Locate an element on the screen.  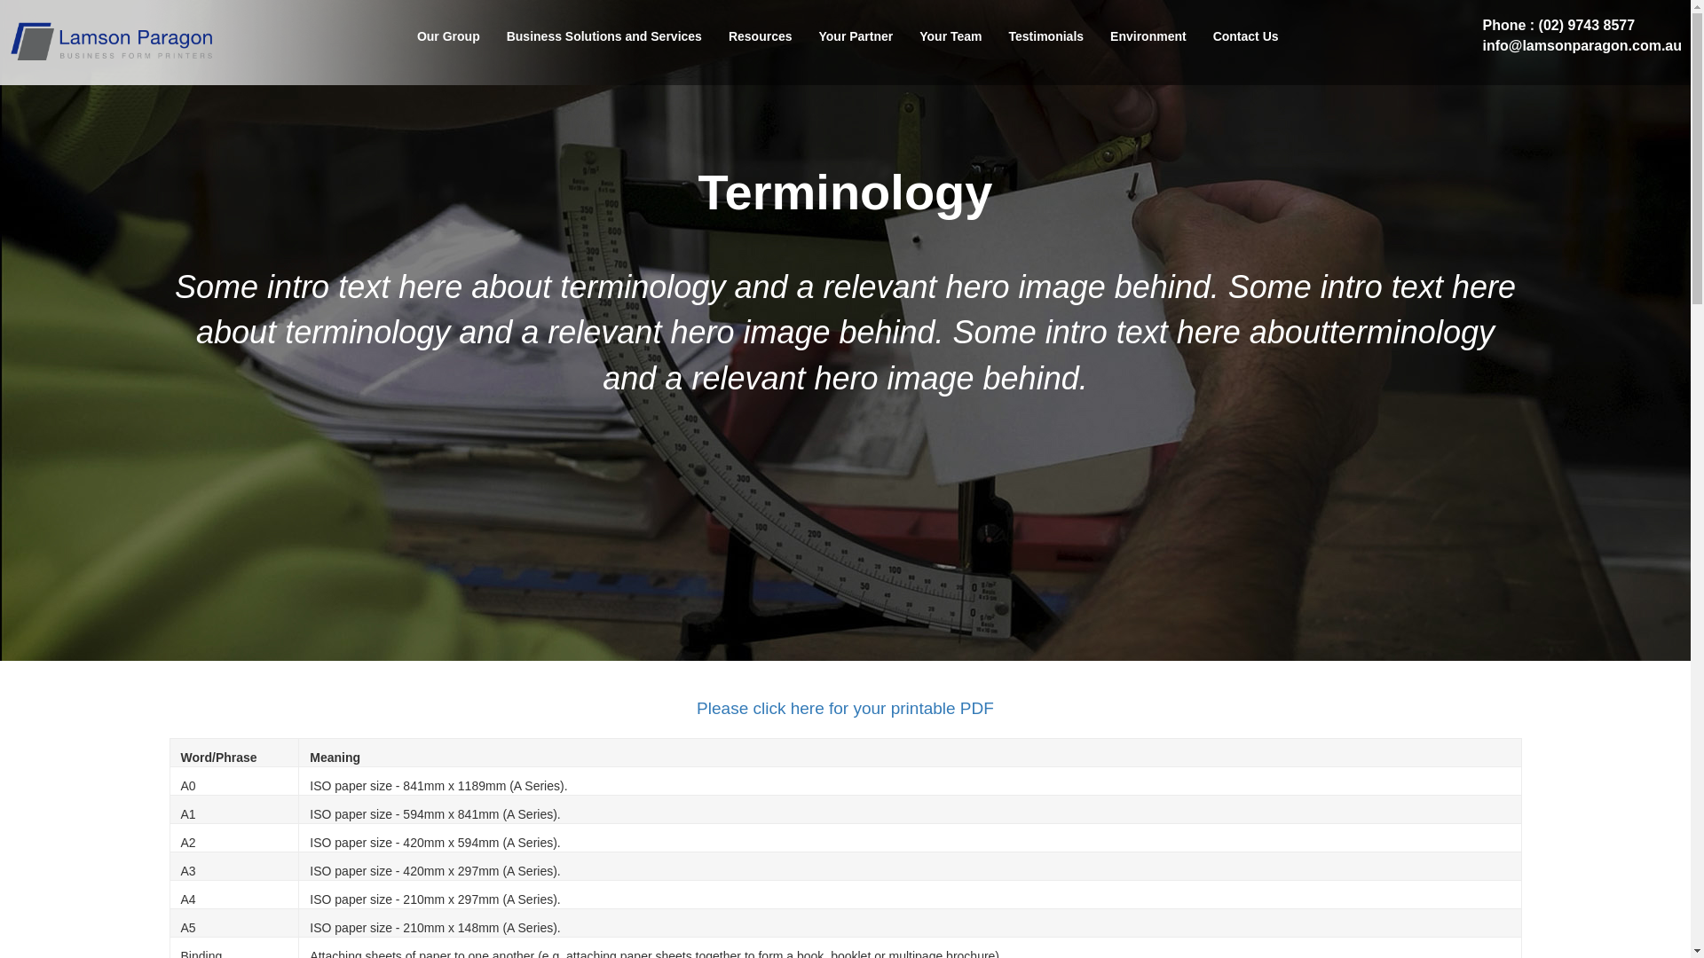
(02) 9743 8577 is located at coordinates (1587, 25).